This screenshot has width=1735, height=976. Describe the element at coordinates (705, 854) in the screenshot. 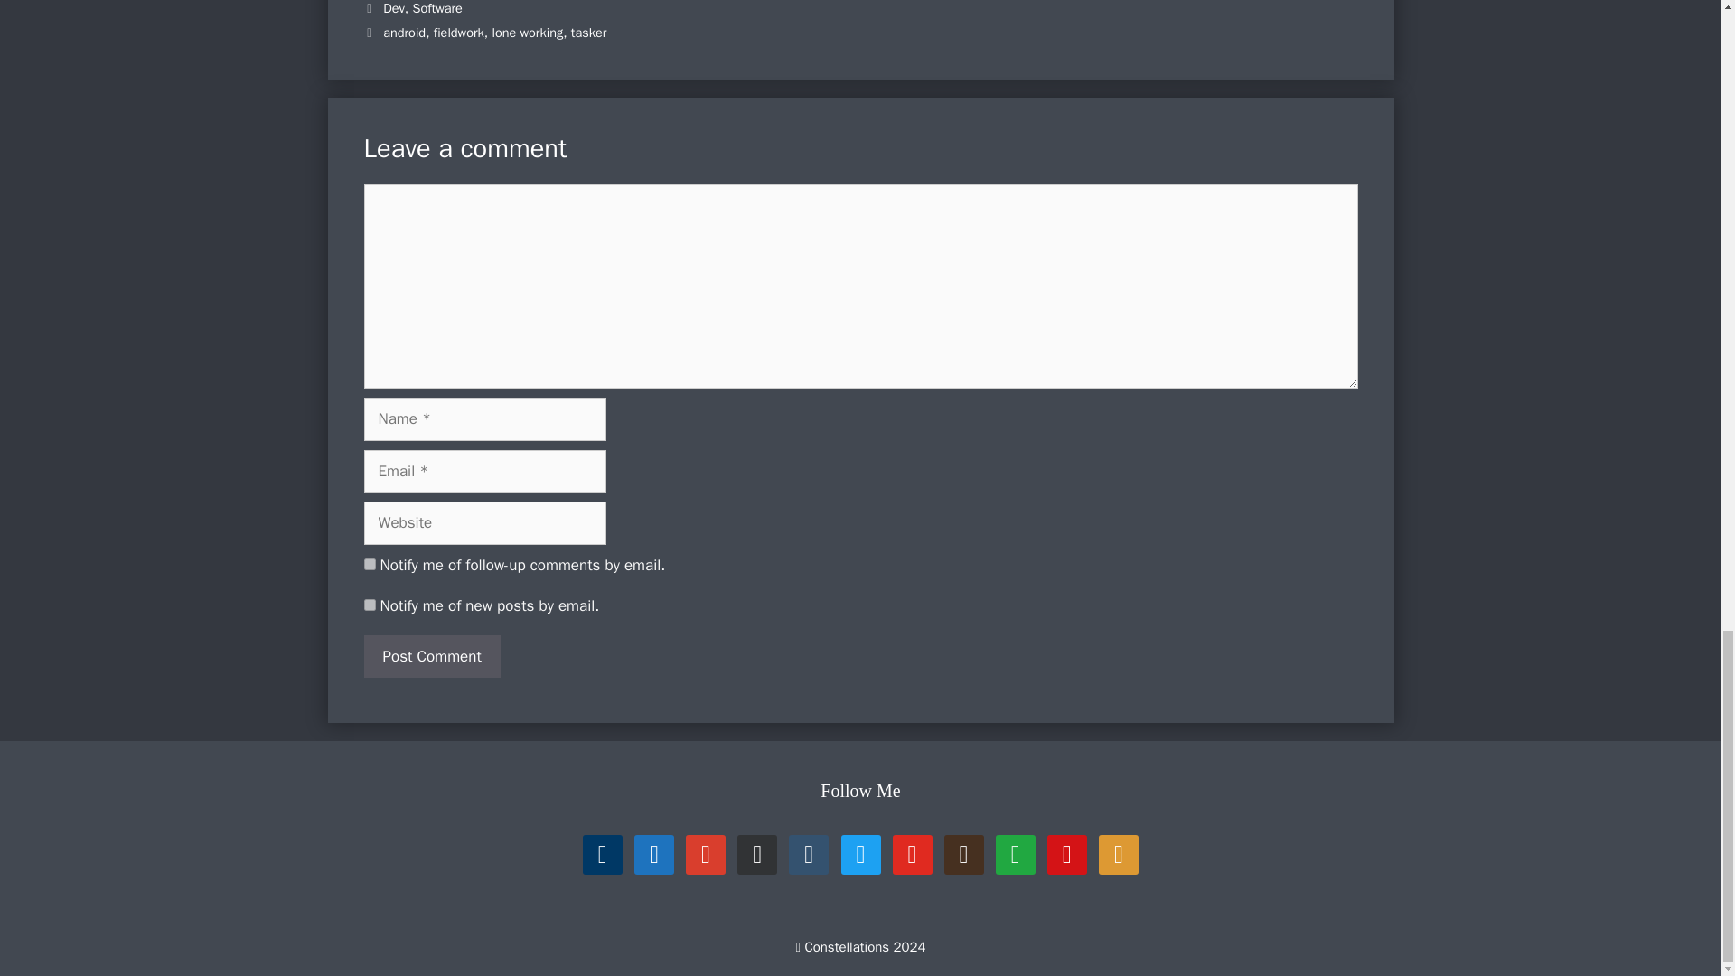

I see `Default Label` at that location.